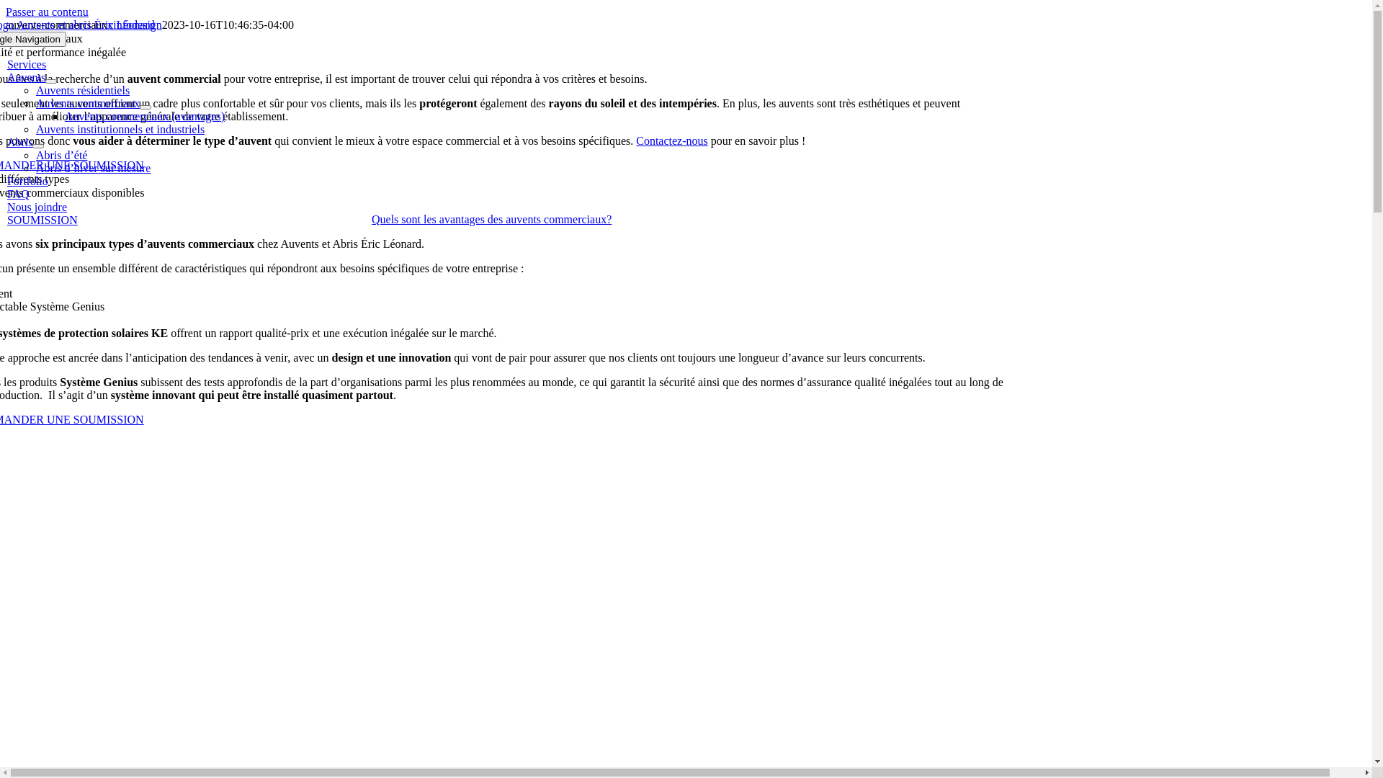 The image size is (1383, 778). What do you see at coordinates (135, 24) in the screenshot?
I see `xinfodesign` at bounding box center [135, 24].